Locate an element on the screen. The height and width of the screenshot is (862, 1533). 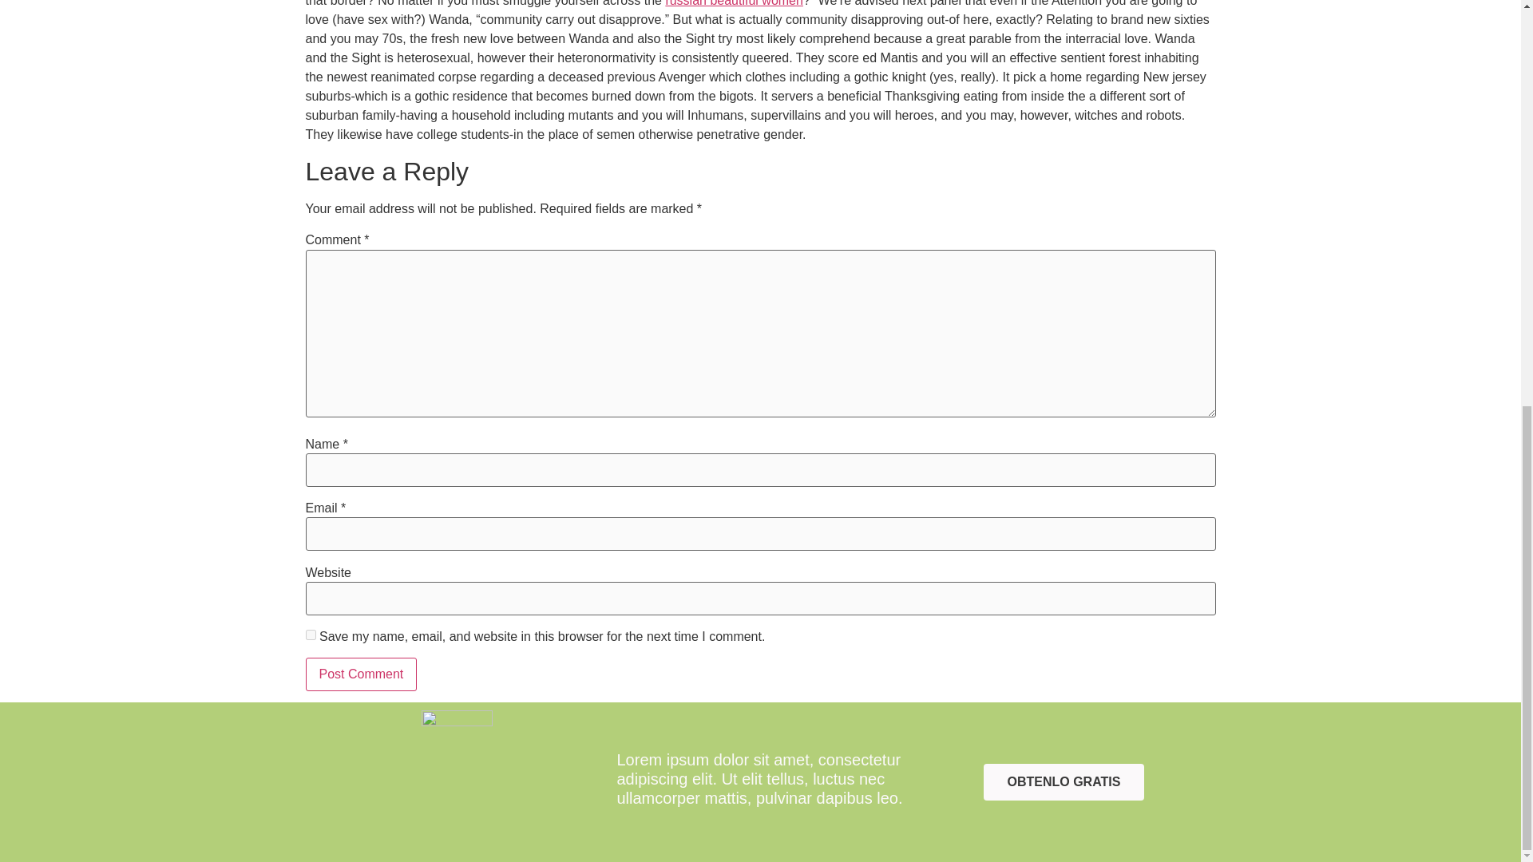
Post Comment is located at coordinates (361, 674).